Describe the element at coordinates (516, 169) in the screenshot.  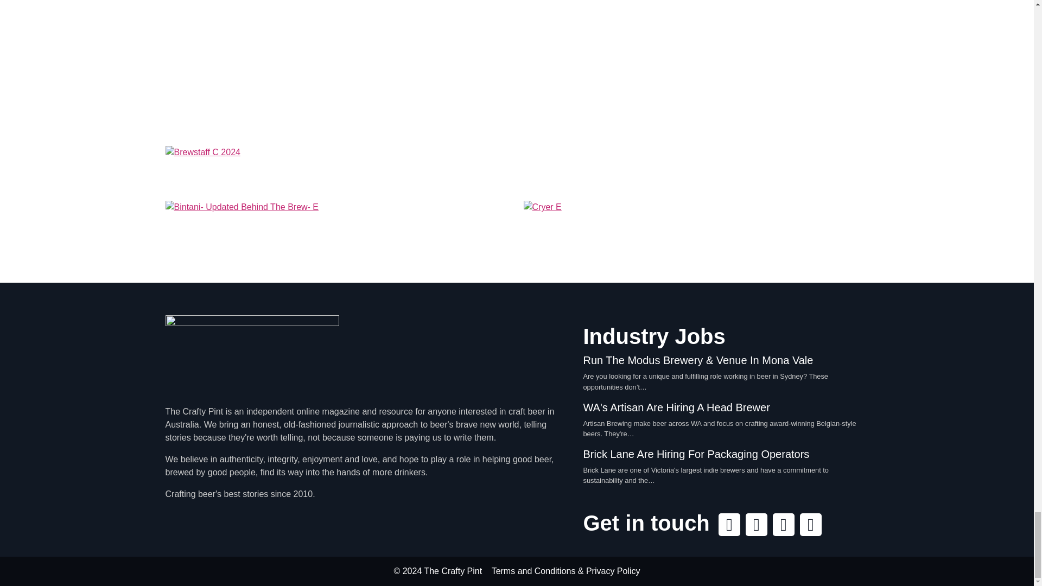
I see `Brewstaff C 2024` at that location.